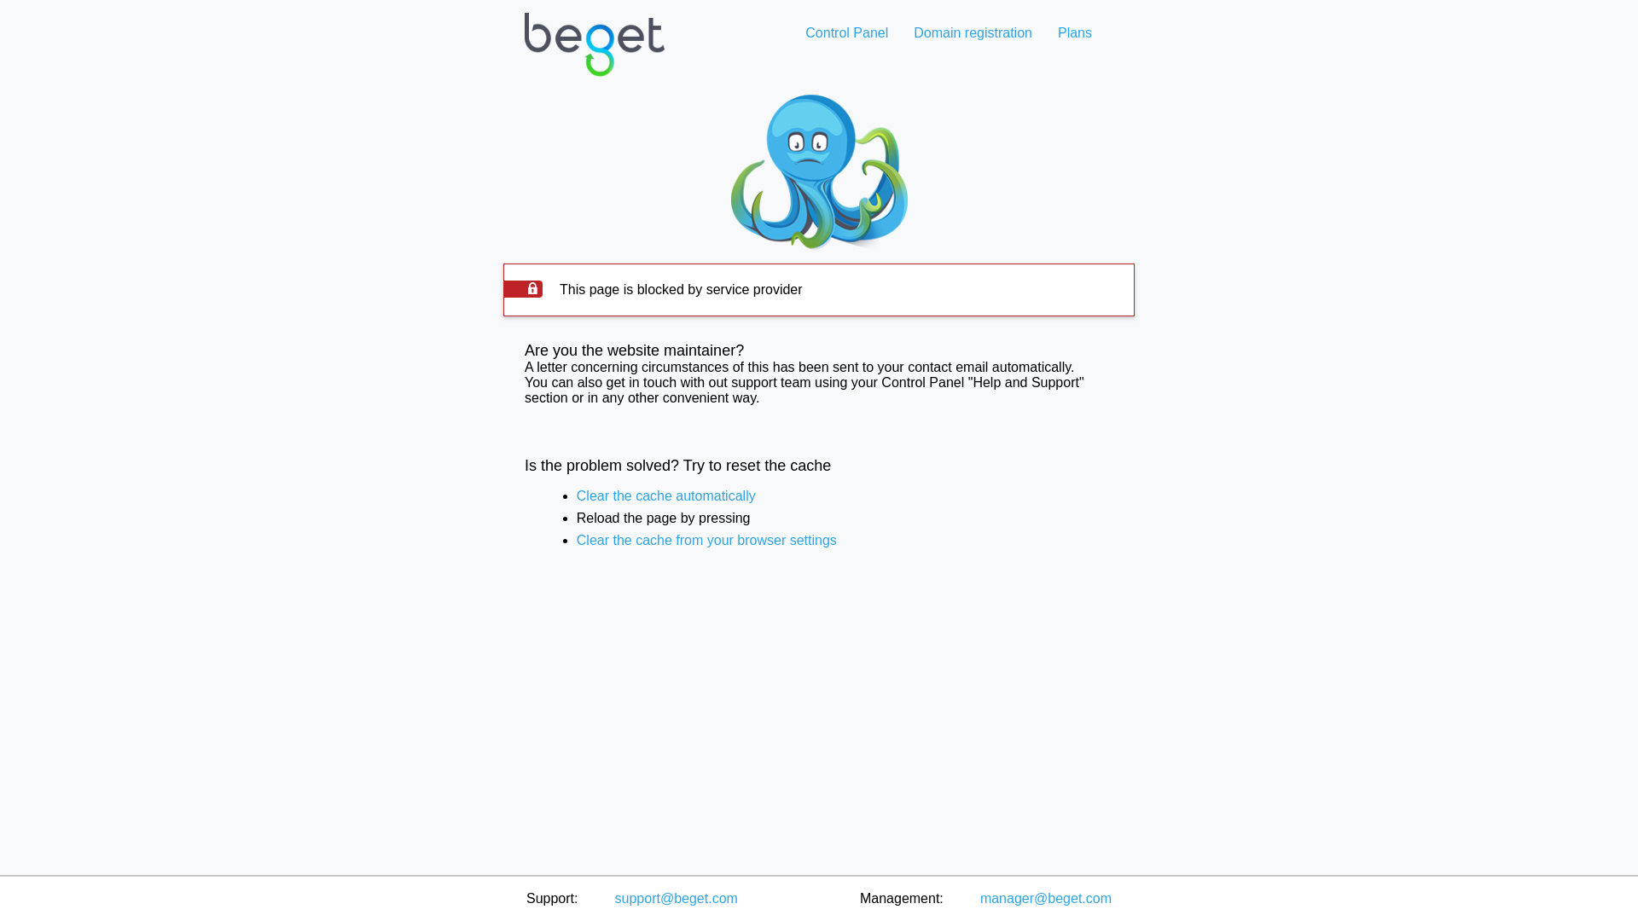  I want to click on Clear the cache from your browser settings, so click(706, 540).